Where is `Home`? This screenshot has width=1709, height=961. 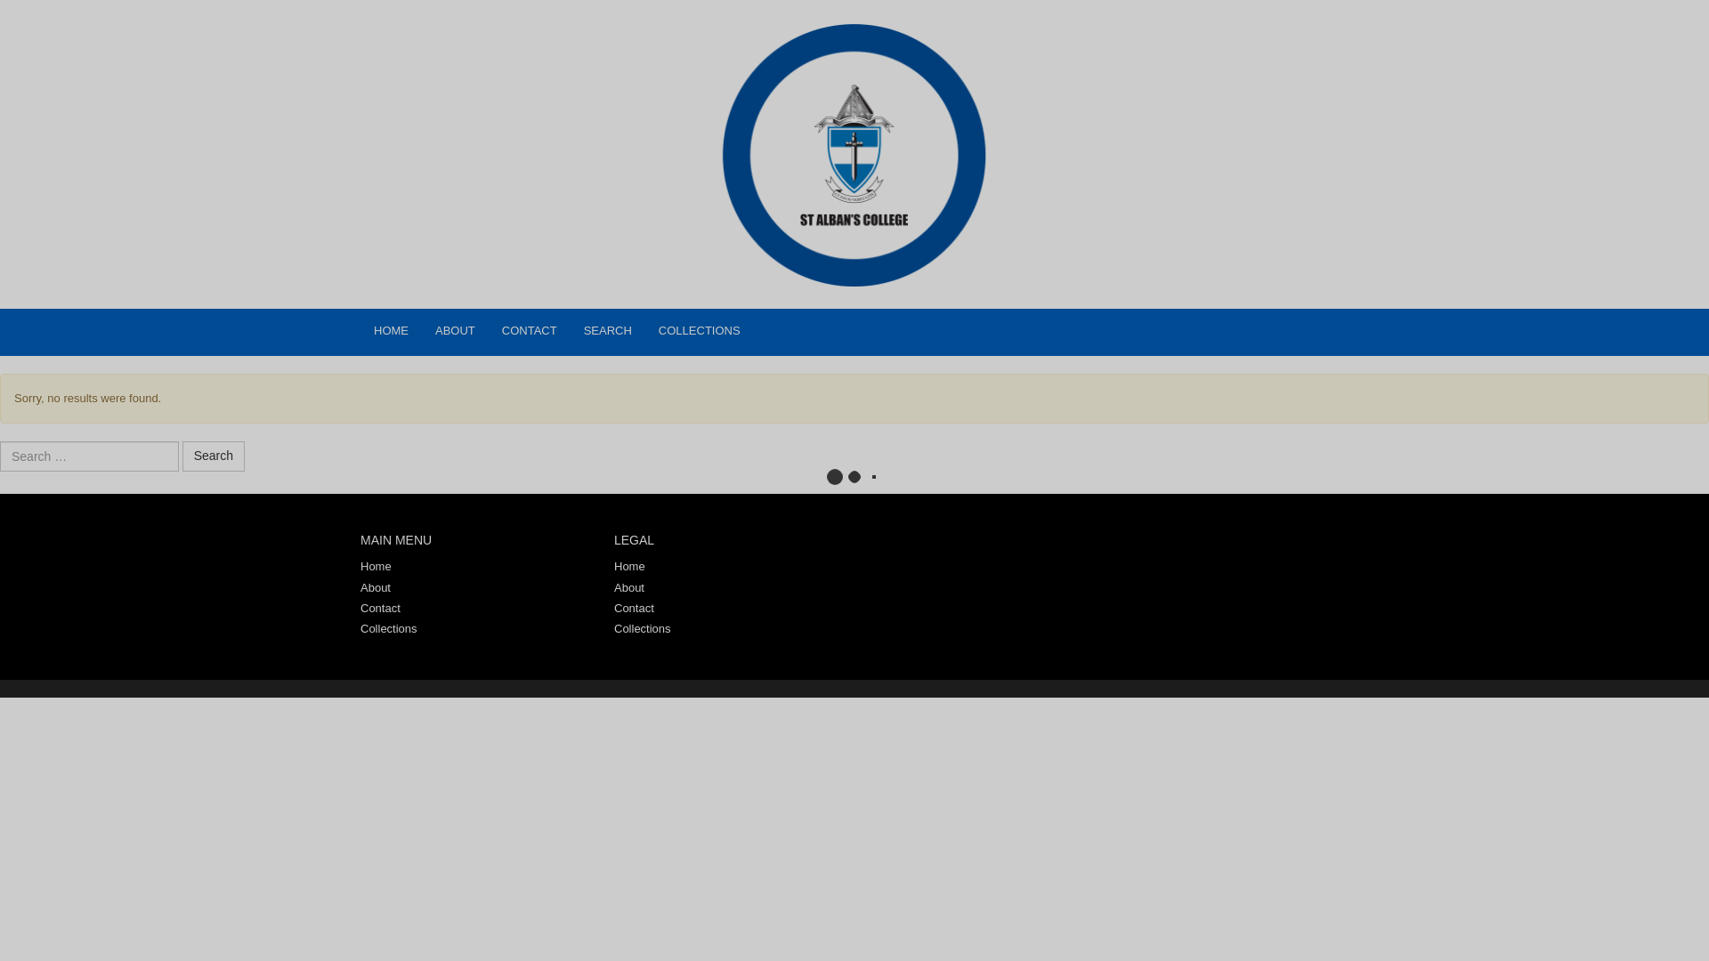 Home is located at coordinates (629, 566).